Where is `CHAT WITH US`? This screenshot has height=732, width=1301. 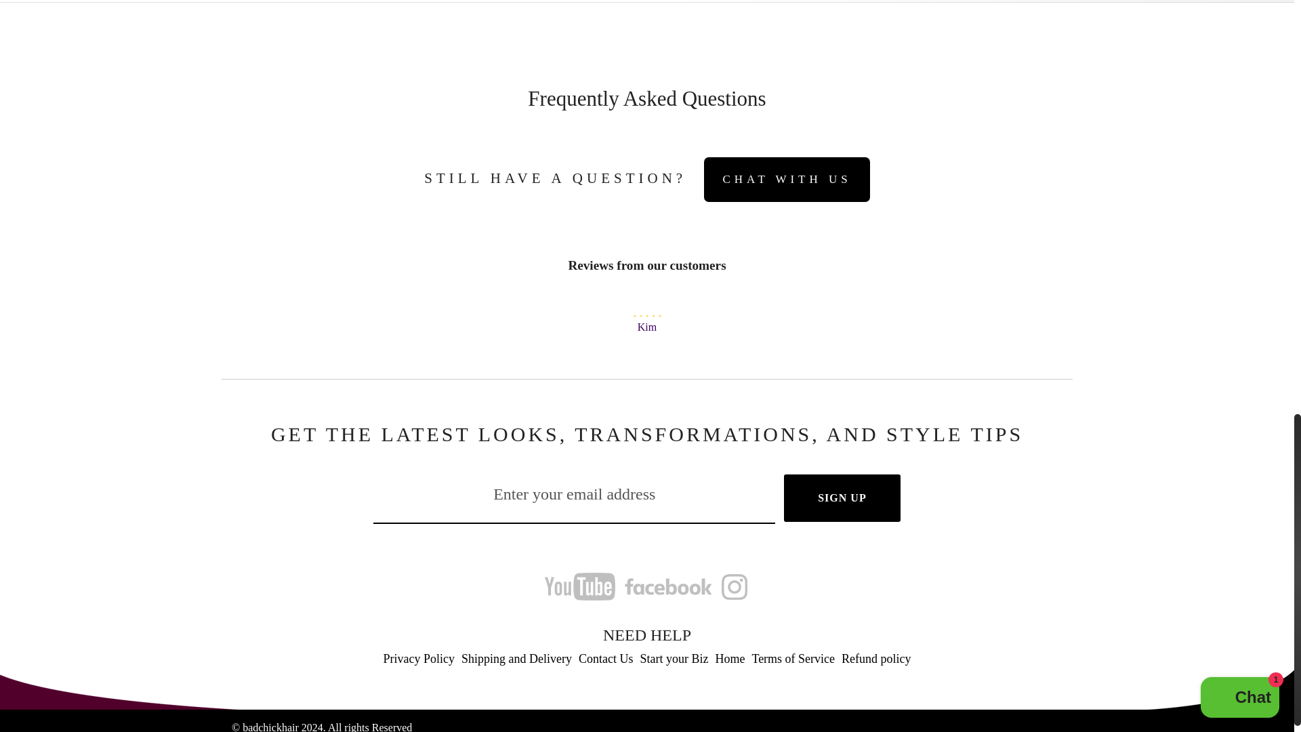
CHAT WITH US is located at coordinates (786, 180).